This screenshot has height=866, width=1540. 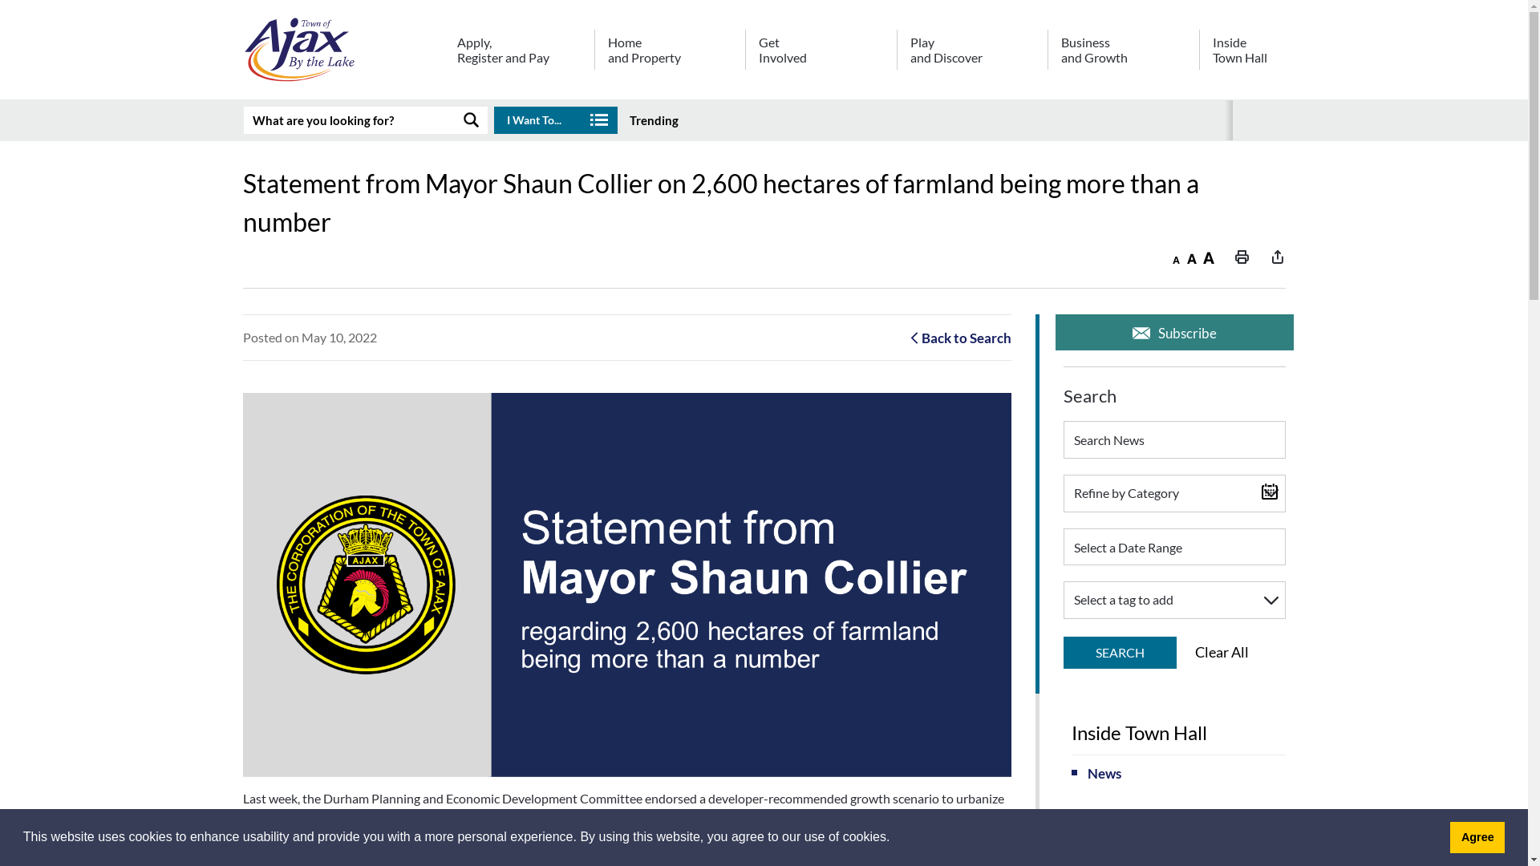 What do you see at coordinates (1179, 773) in the screenshot?
I see `News` at bounding box center [1179, 773].